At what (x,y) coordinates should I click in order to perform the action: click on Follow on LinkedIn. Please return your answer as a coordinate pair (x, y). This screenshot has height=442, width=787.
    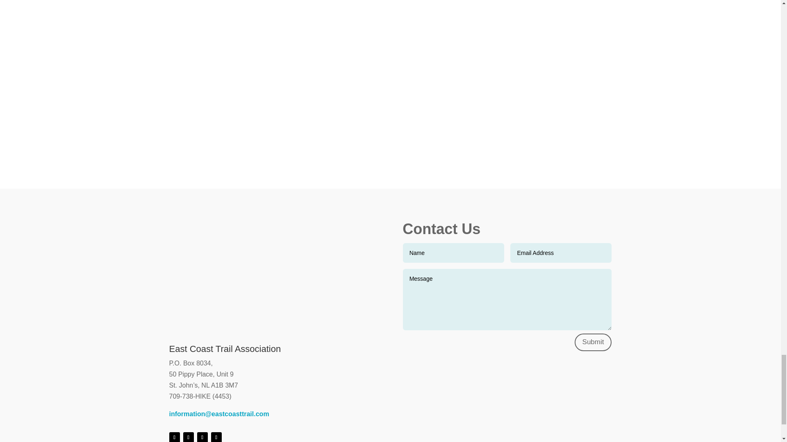
    Looking at the image, I should click on (216, 437).